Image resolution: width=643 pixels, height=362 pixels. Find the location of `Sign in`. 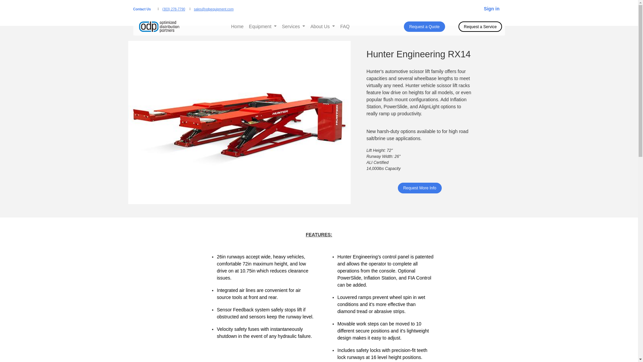

Sign in is located at coordinates (492, 9).